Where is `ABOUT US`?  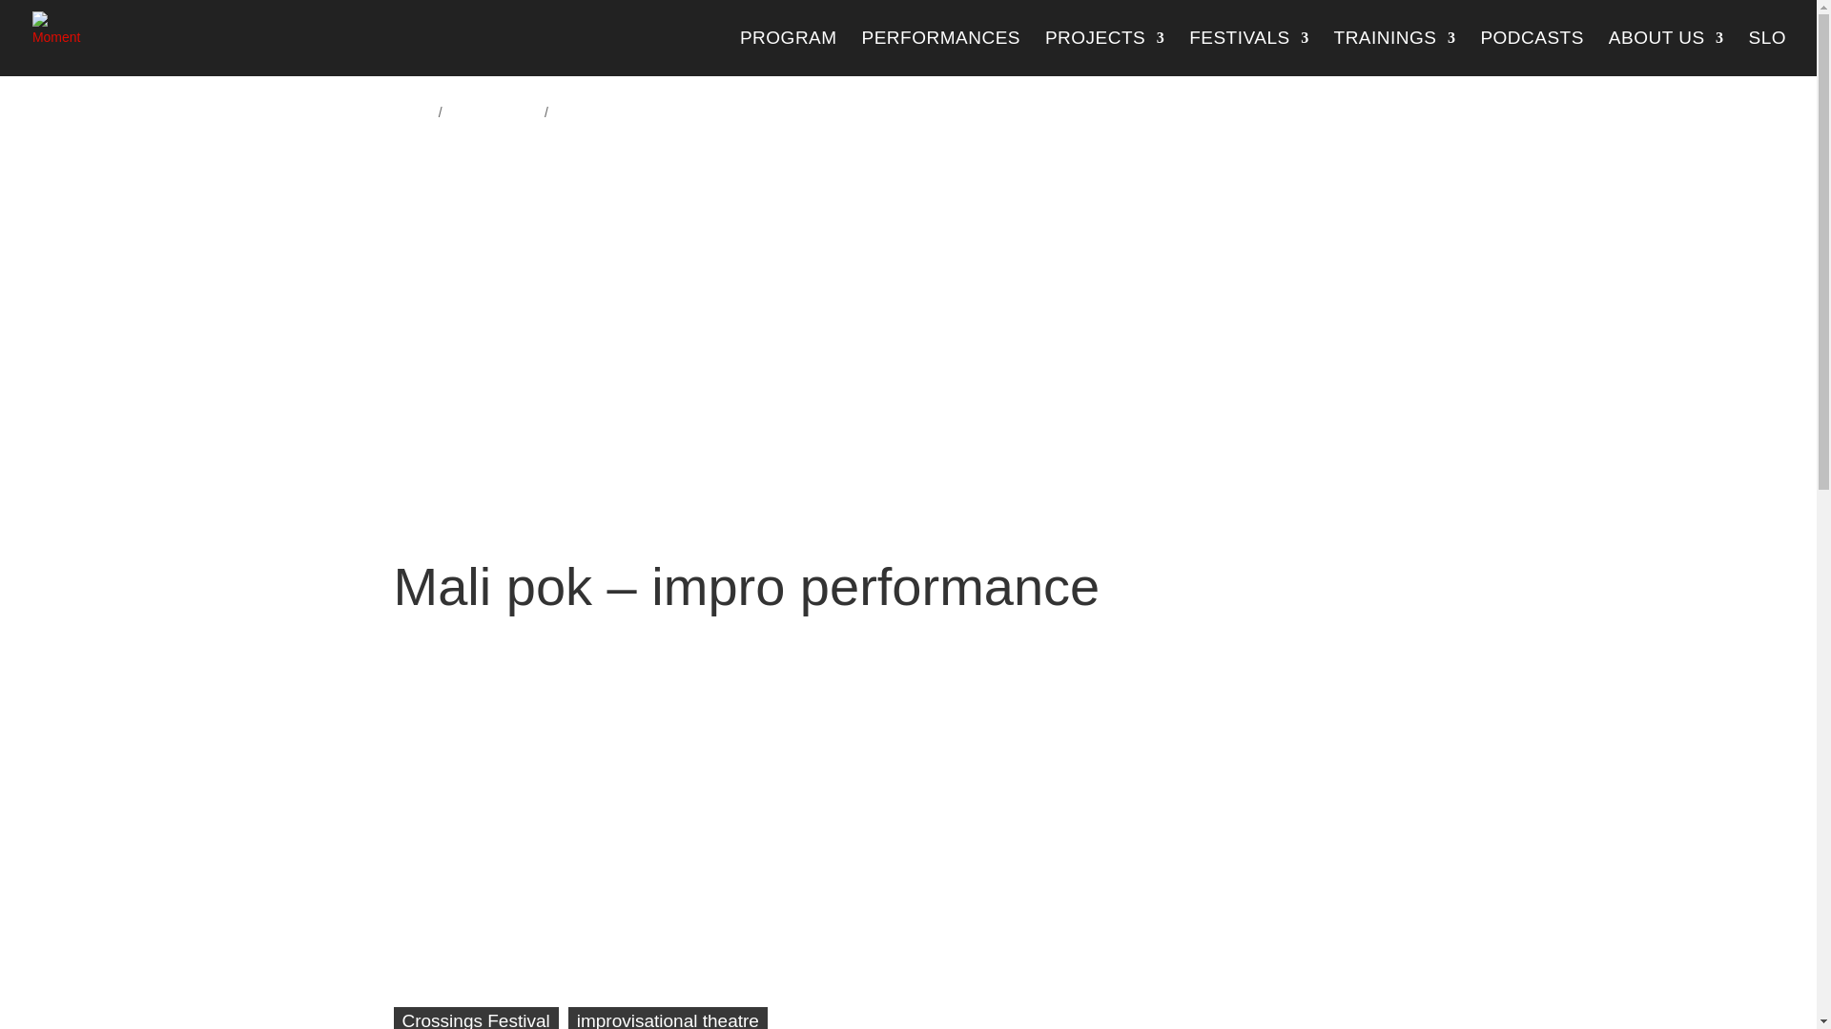 ABOUT US is located at coordinates (1667, 53).